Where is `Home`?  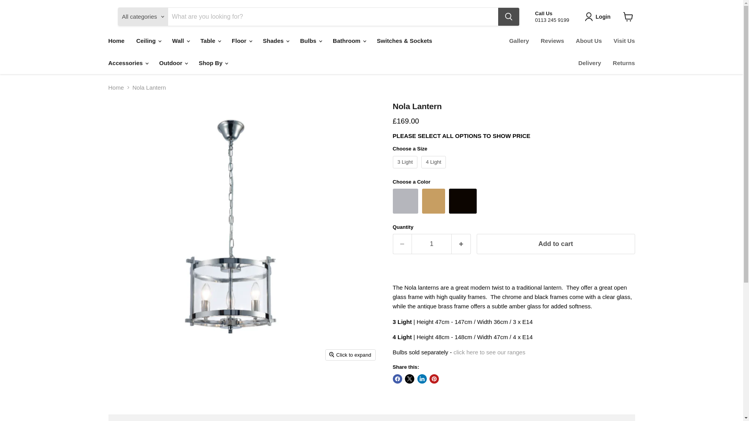 Home is located at coordinates (116, 41).